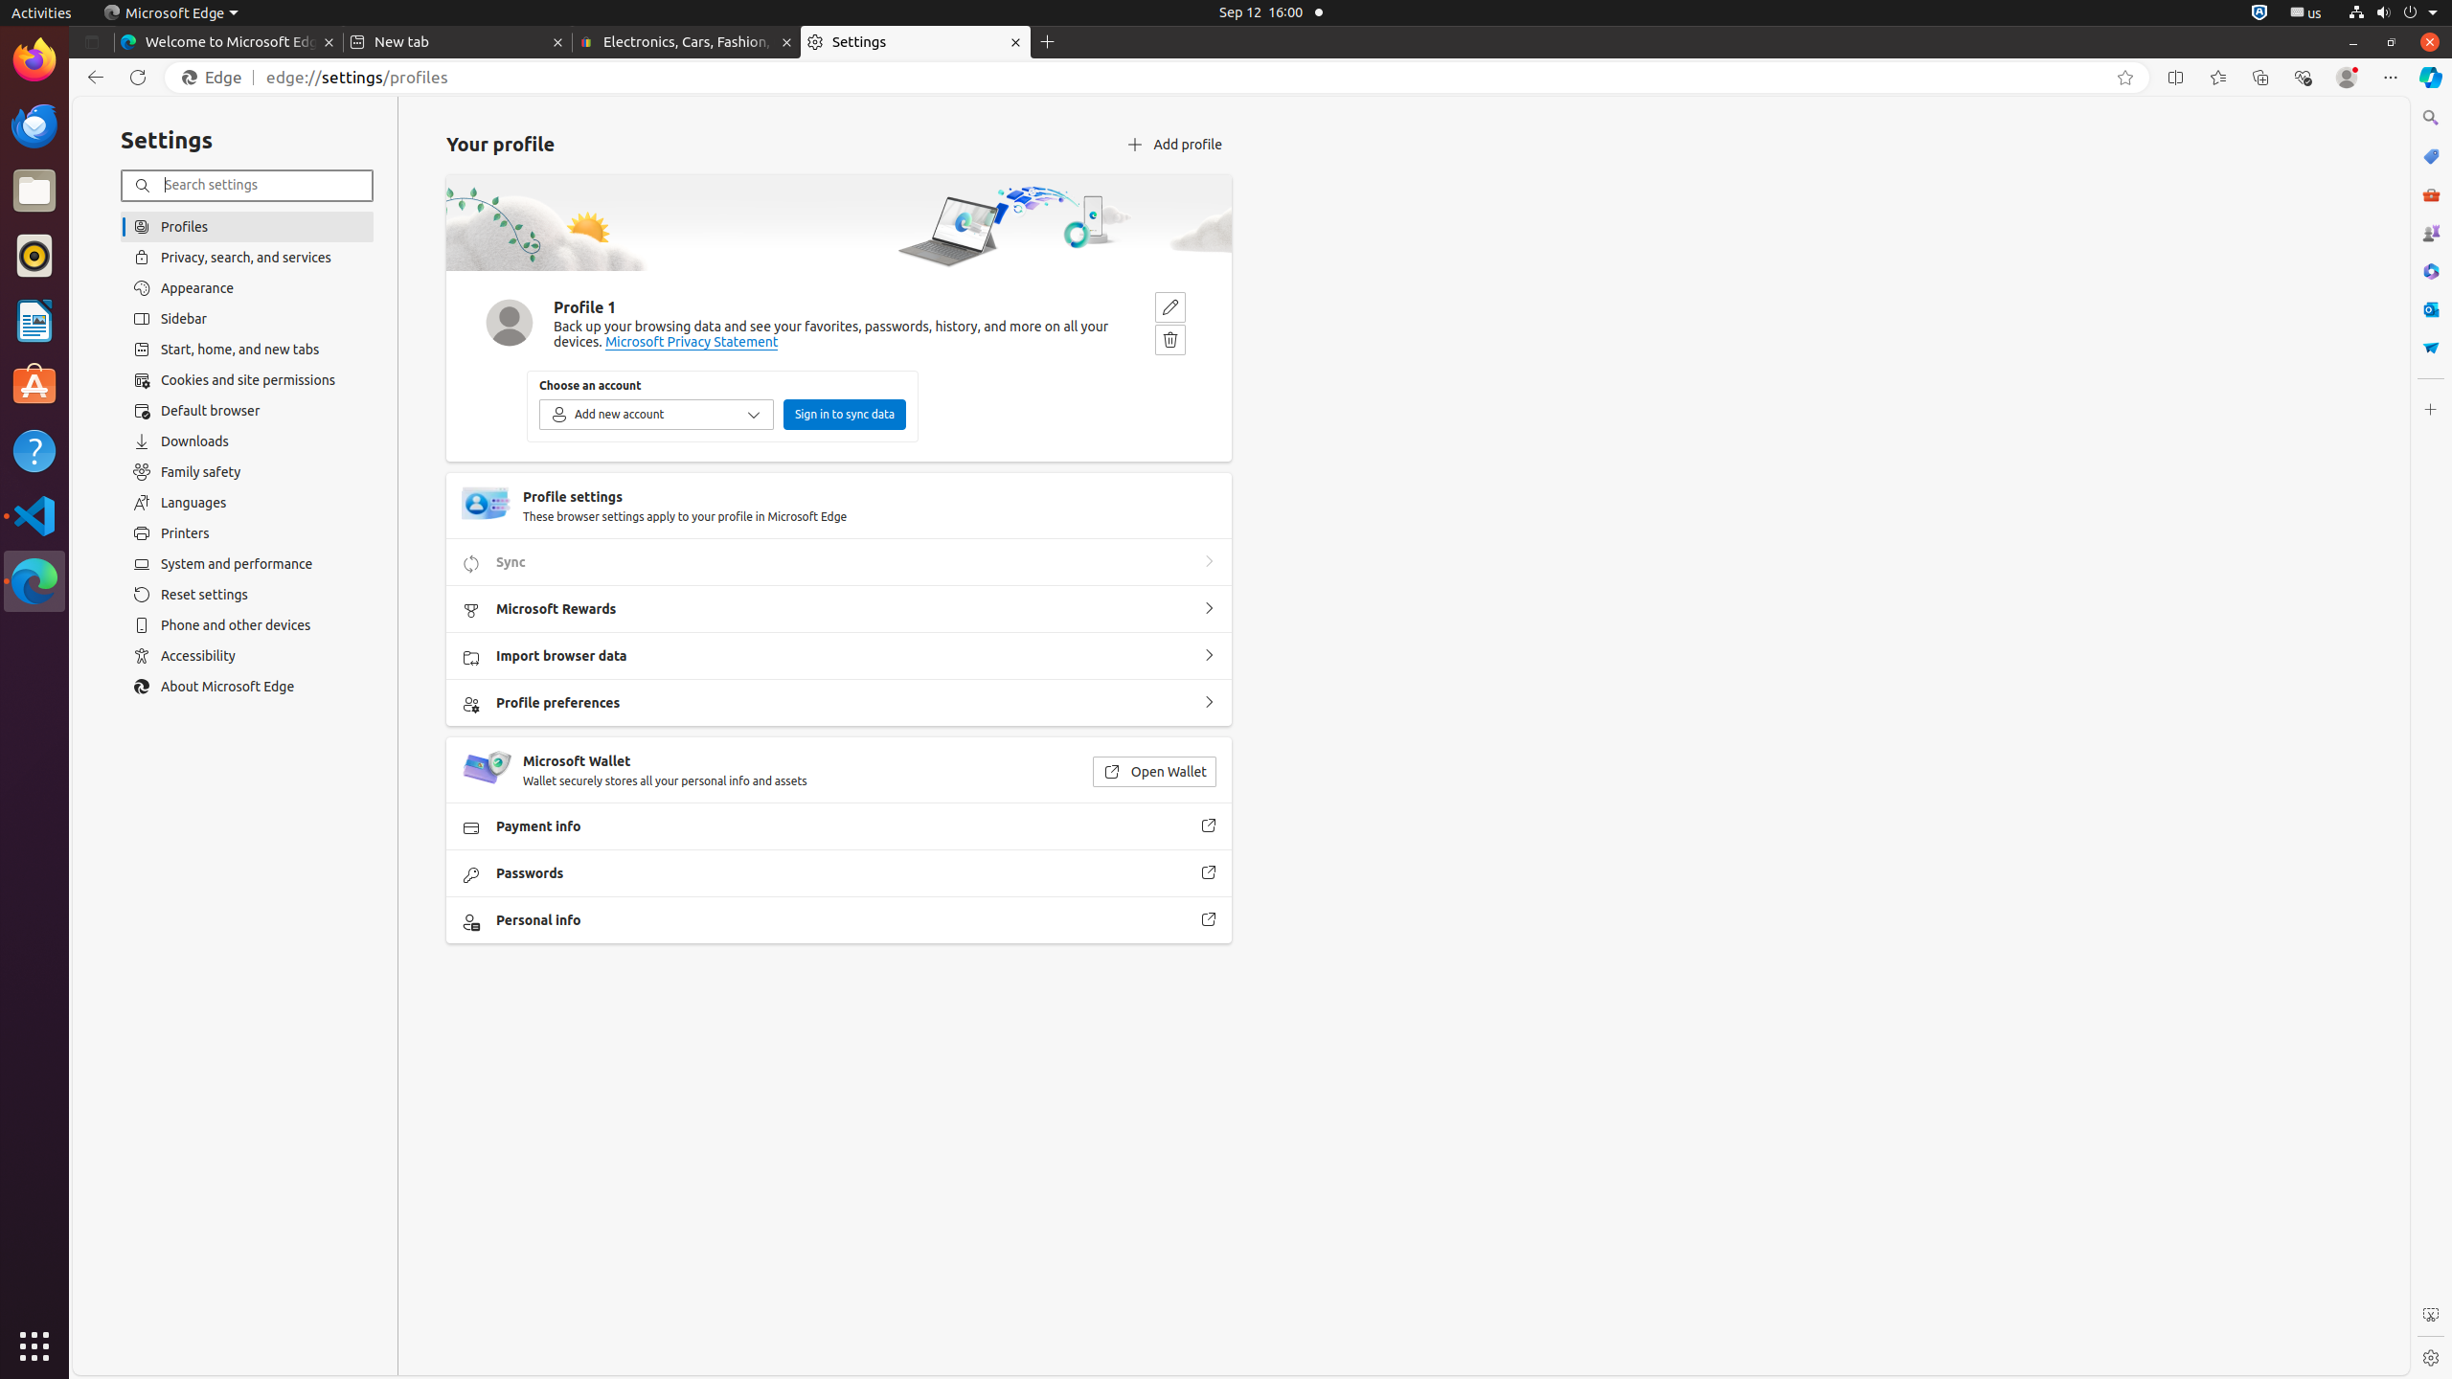  I want to click on Languages, so click(247, 503).